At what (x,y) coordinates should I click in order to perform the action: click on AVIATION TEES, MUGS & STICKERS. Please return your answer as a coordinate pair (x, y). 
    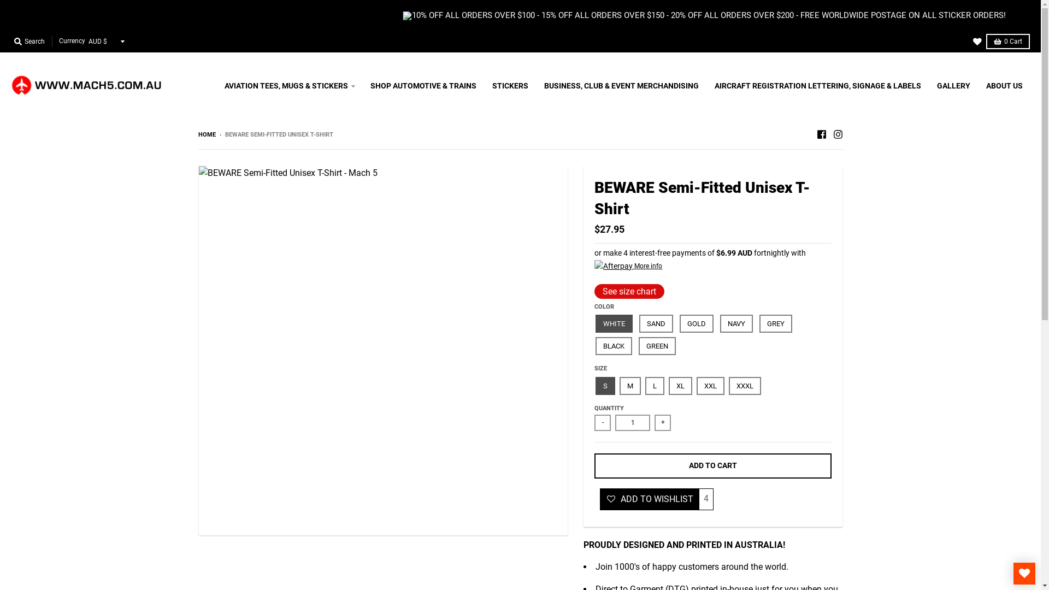
    Looking at the image, I should click on (290, 86).